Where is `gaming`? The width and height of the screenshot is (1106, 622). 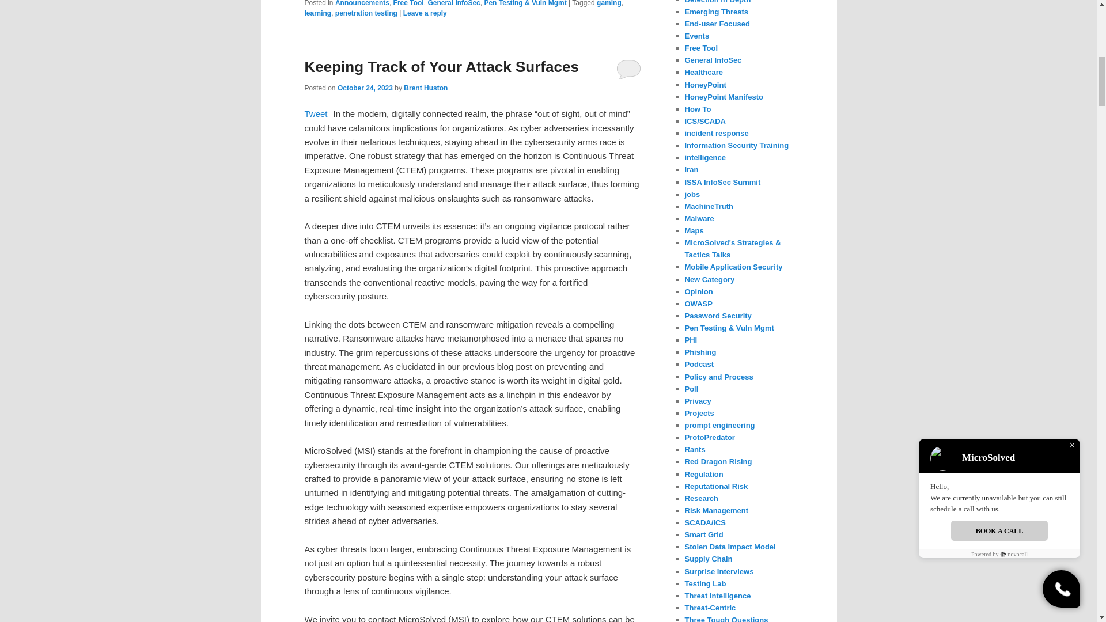
gaming is located at coordinates (609, 3).